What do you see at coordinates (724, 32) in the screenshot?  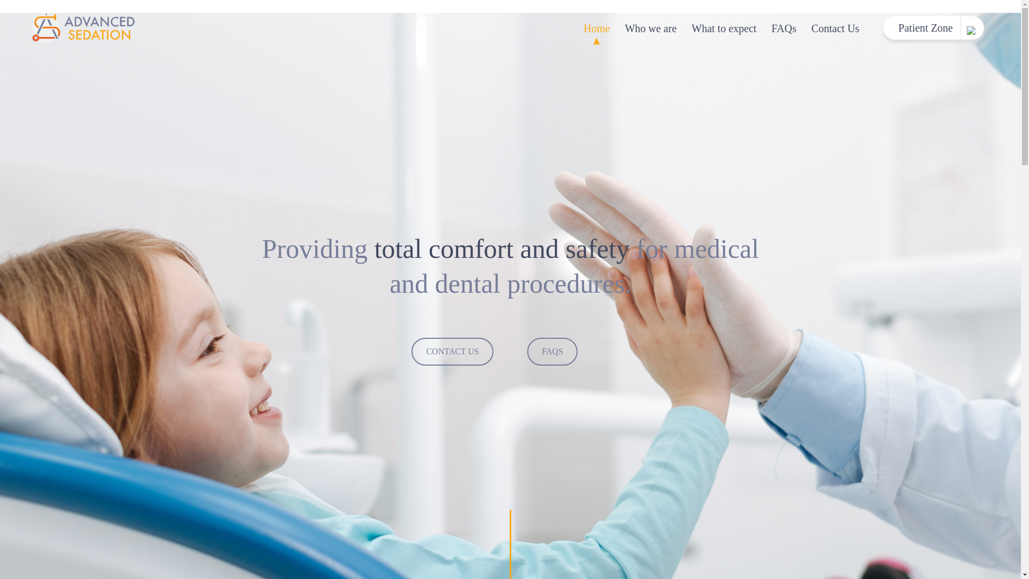 I see `What to expect` at bounding box center [724, 32].